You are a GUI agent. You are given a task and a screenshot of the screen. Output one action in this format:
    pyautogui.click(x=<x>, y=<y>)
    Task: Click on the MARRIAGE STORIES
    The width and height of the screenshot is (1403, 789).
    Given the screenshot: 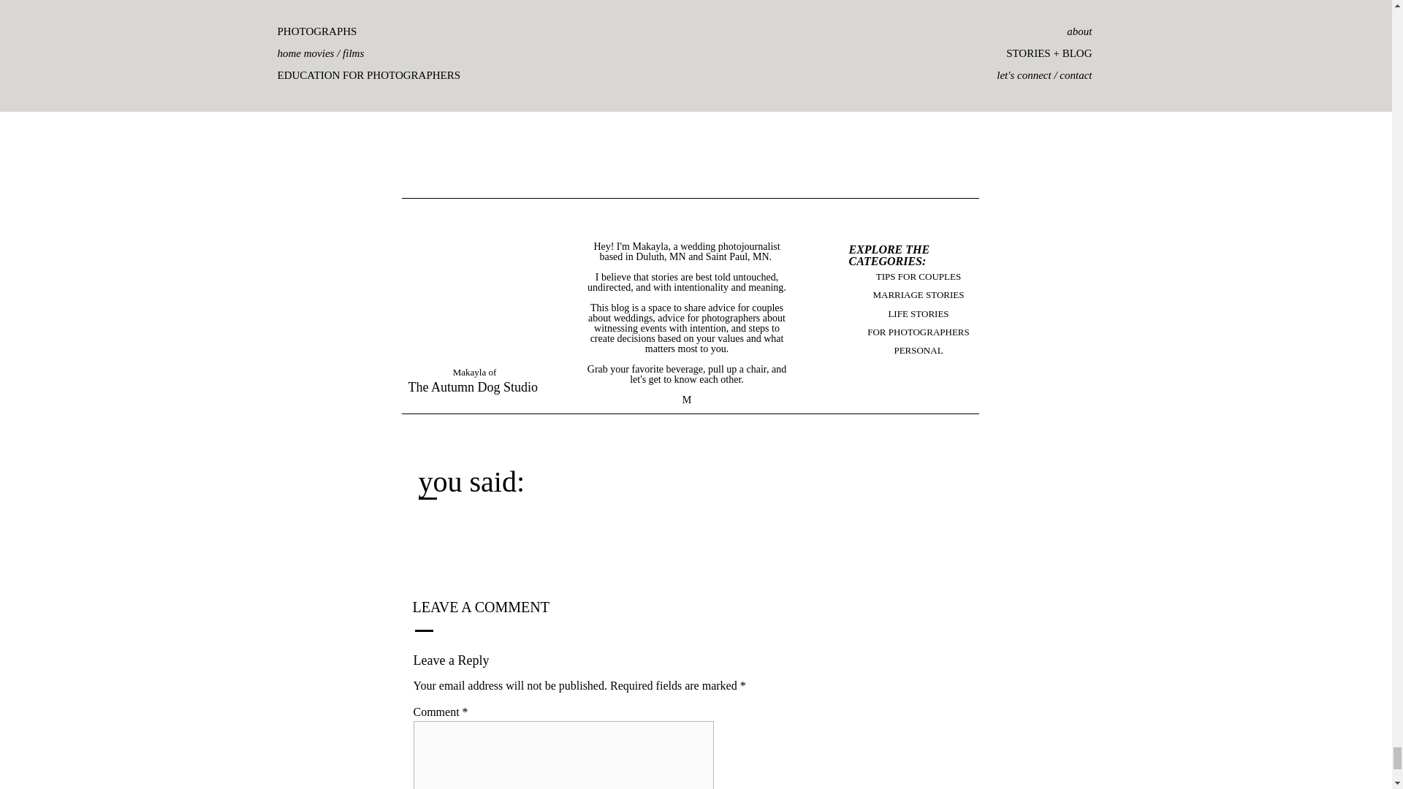 What is the action you would take?
    pyautogui.click(x=918, y=295)
    